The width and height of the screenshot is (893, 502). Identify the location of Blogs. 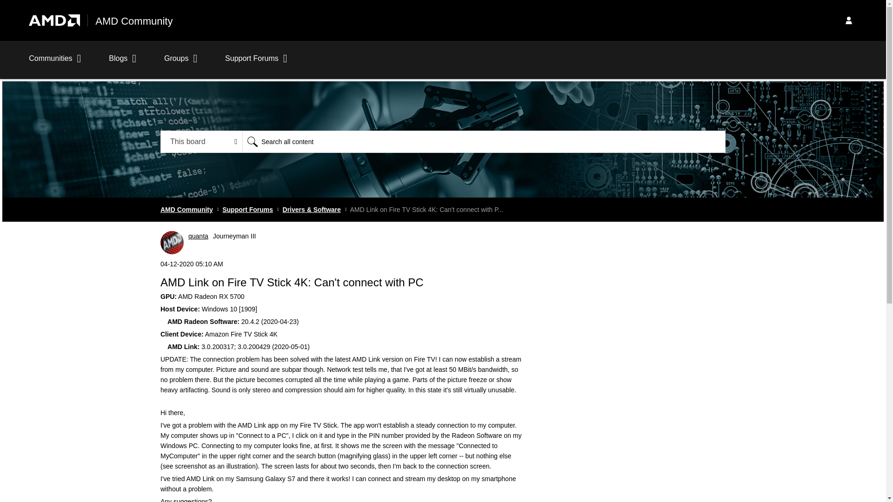
(123, 63).